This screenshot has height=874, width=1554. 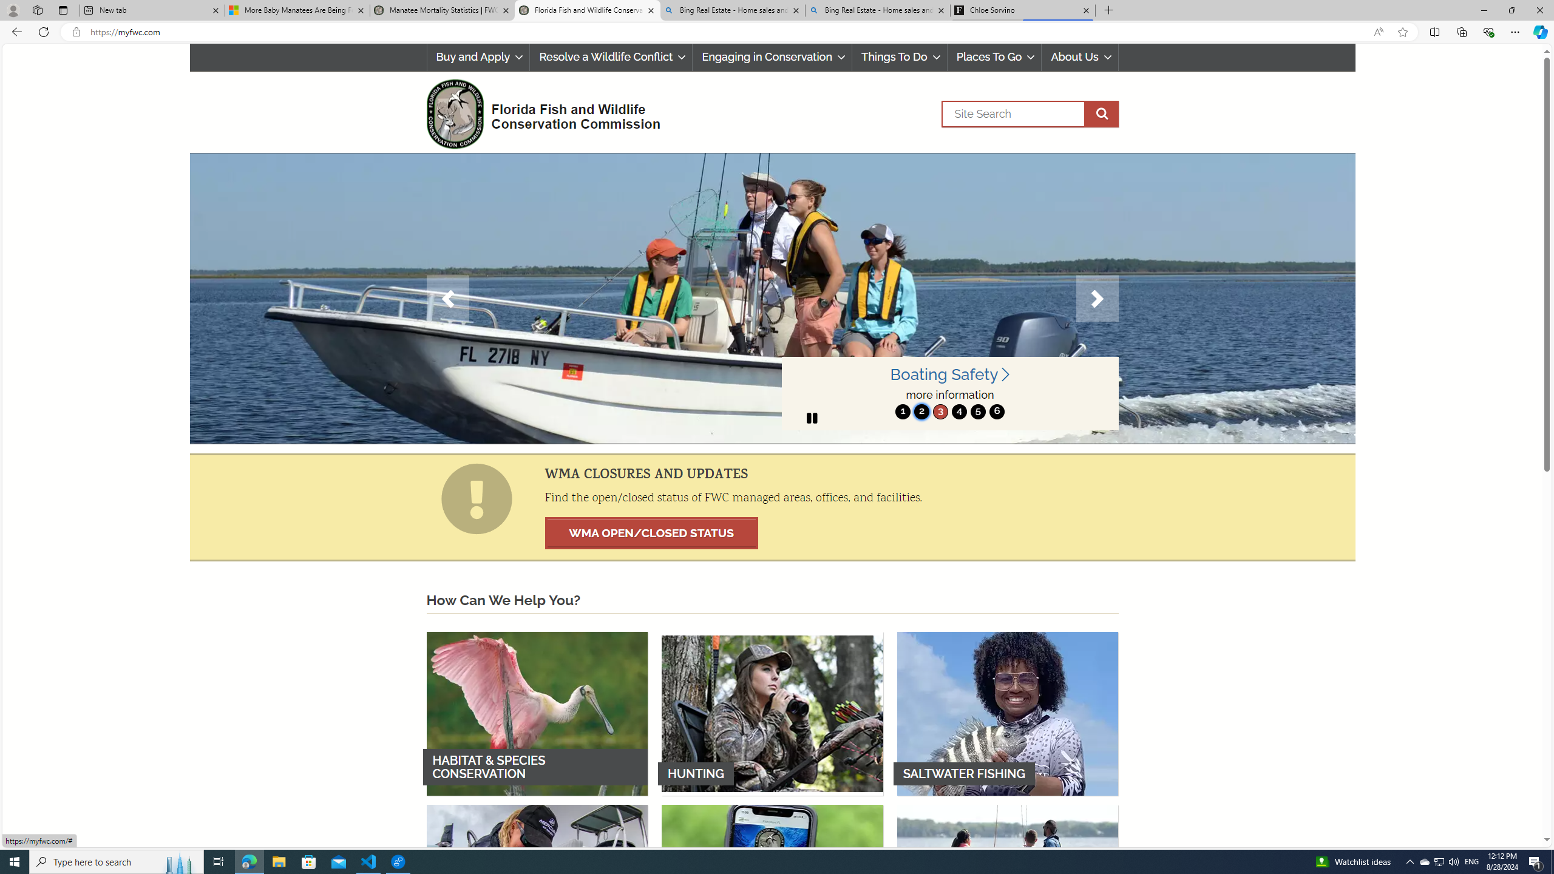 I want to click on Previous, so click(x=447, y=299).